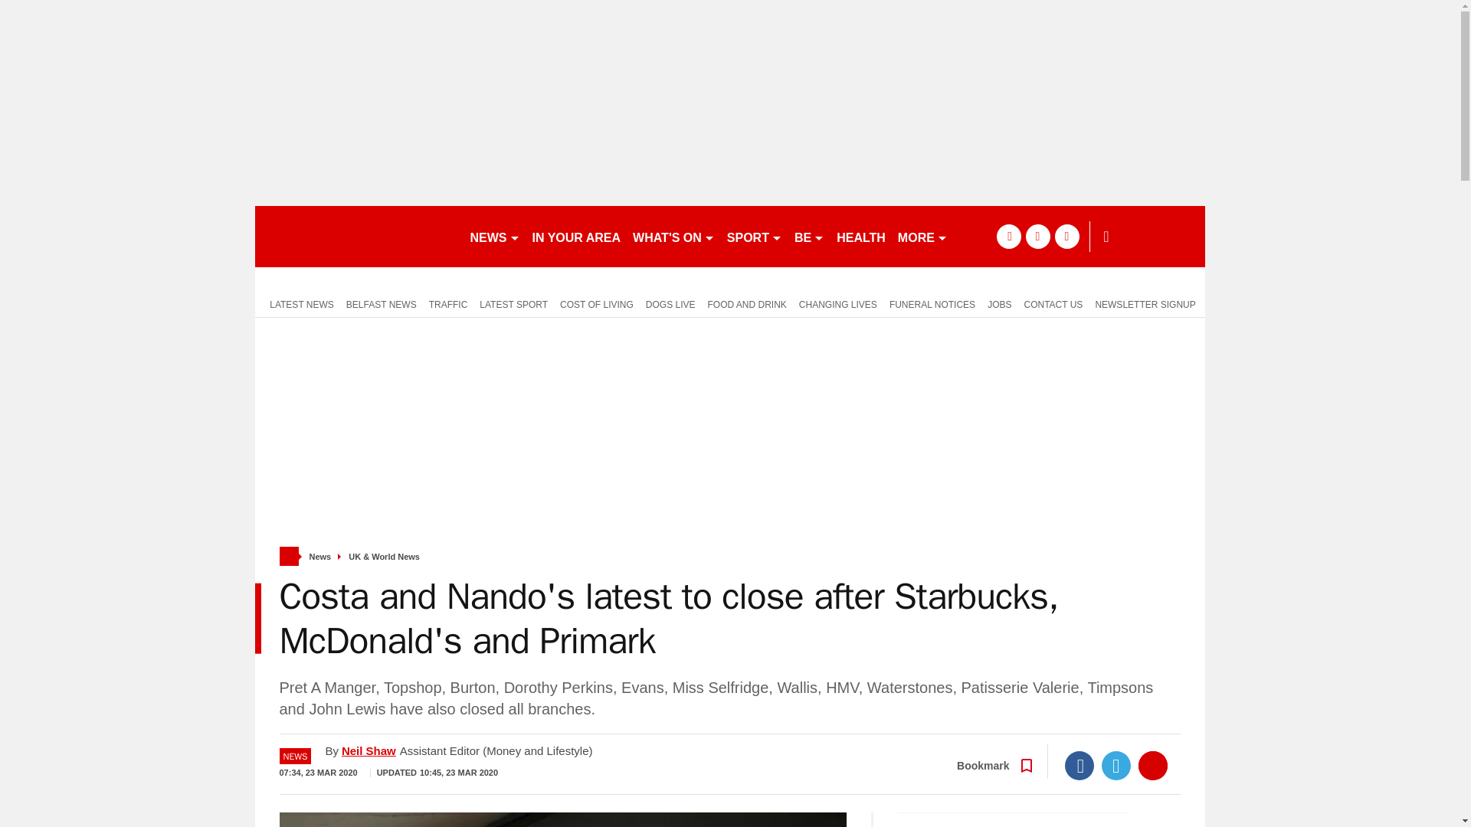 The image size is (1471, 827). I want to click on WHAT'S ON, so click(673, 236).